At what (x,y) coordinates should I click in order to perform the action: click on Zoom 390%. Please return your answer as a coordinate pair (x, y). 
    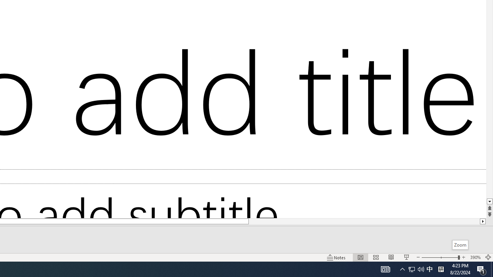
    Looking at the image, I should click on (475, 257).